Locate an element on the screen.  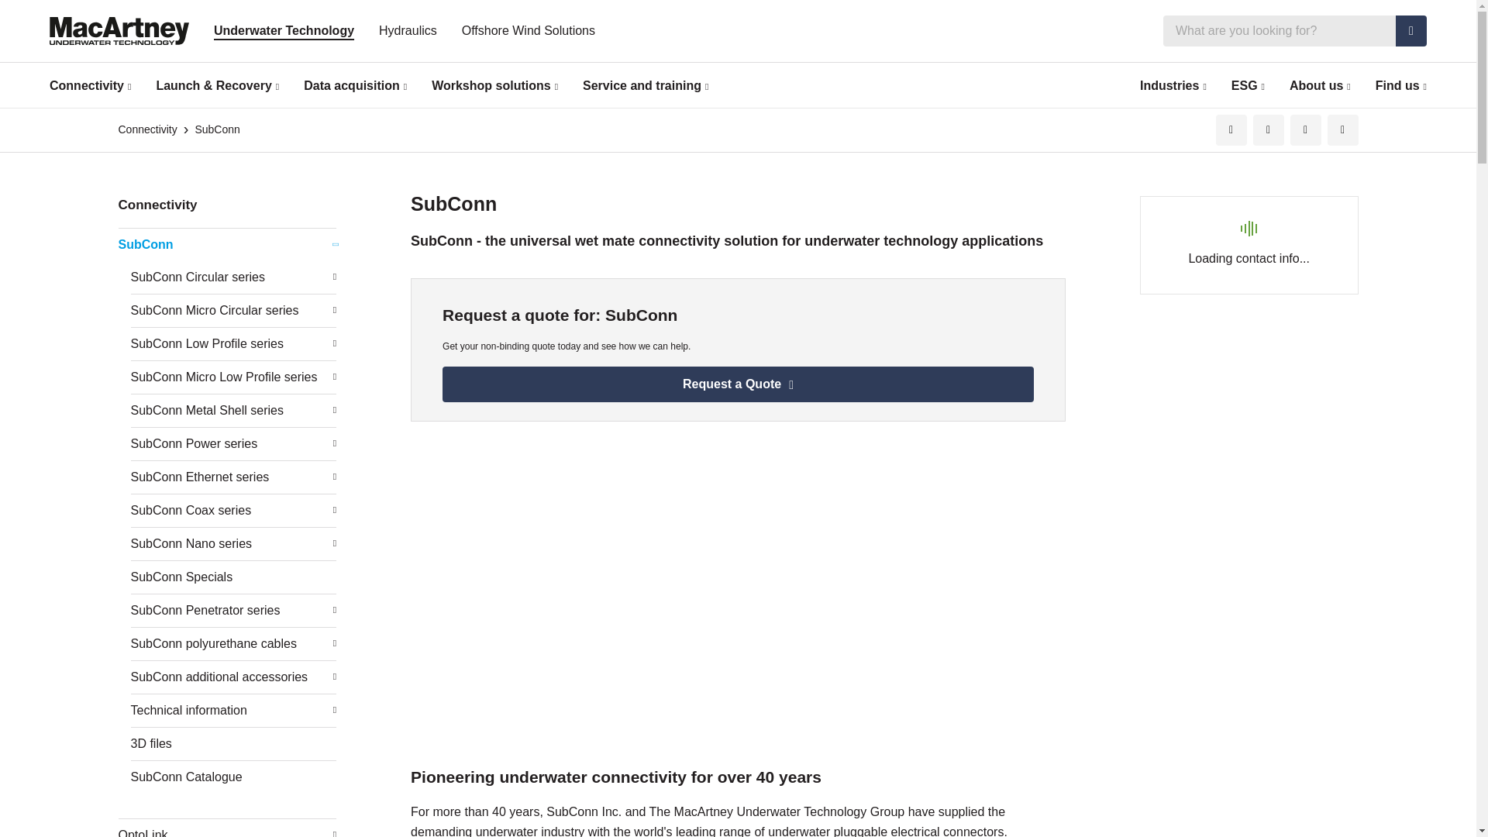
Hydraulics is located at coordinates (408, 30).